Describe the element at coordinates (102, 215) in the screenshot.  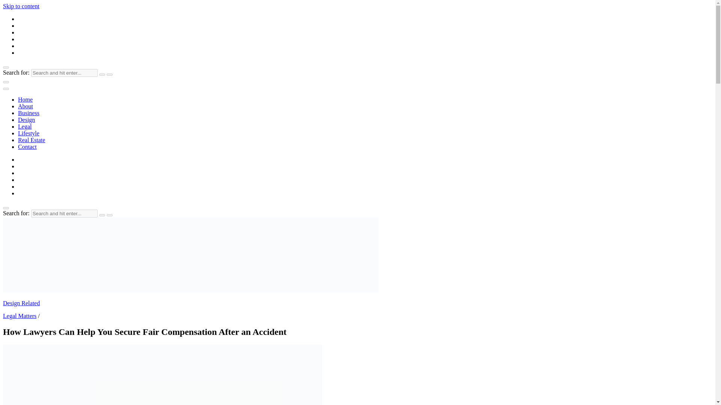
I see `Search` at that location.